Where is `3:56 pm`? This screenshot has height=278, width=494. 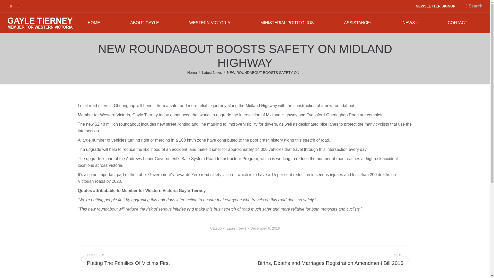 3:56 pm is located at coordinates (265, 228).